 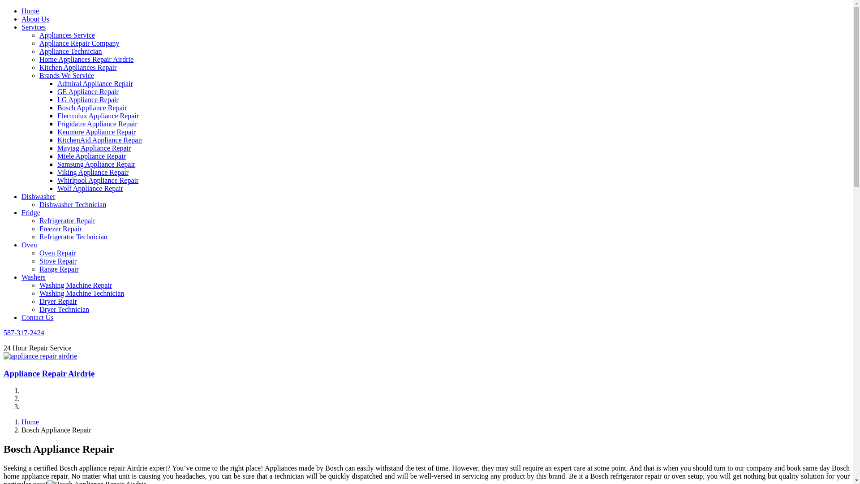 What do you see at coordinates (38, 317) in the screenshot?
I see `Contact Us` at bounding box center [38, 317].